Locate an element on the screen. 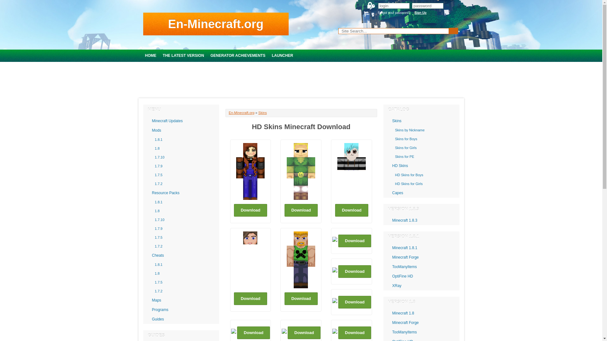 The image size is (607, 341). Download is located at coordinates (351, 210).